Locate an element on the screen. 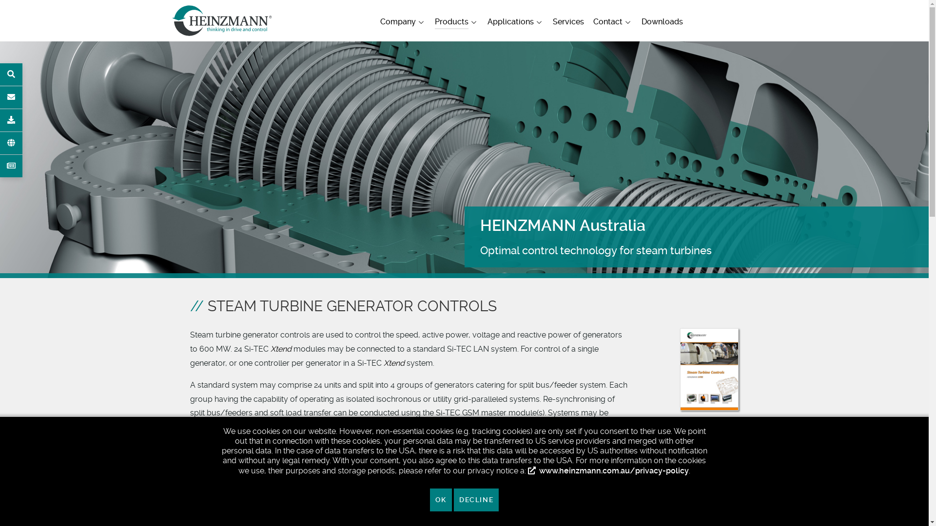  Contact is located at coordinates (613, 23).